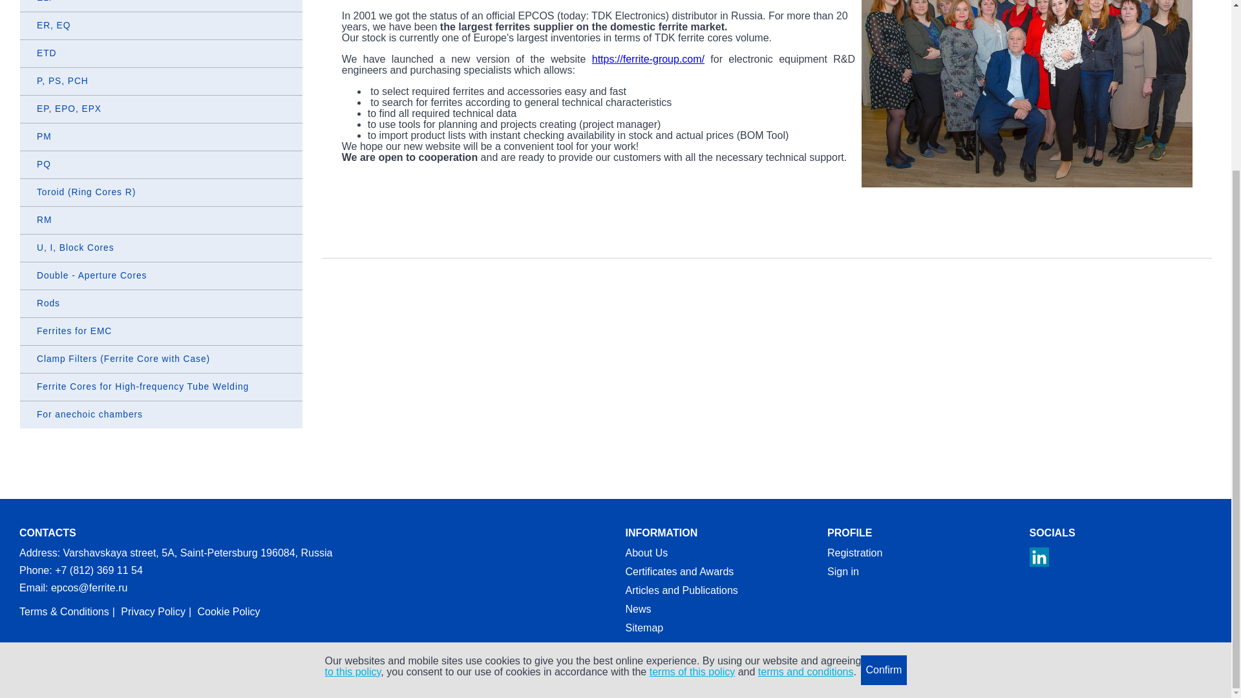 This screenshot has width=1241, height=698. I want to click on For anechoic chambers, so click(161, 415).